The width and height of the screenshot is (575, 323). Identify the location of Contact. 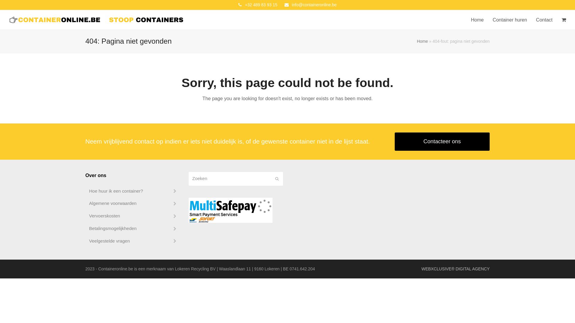
(544, 20).